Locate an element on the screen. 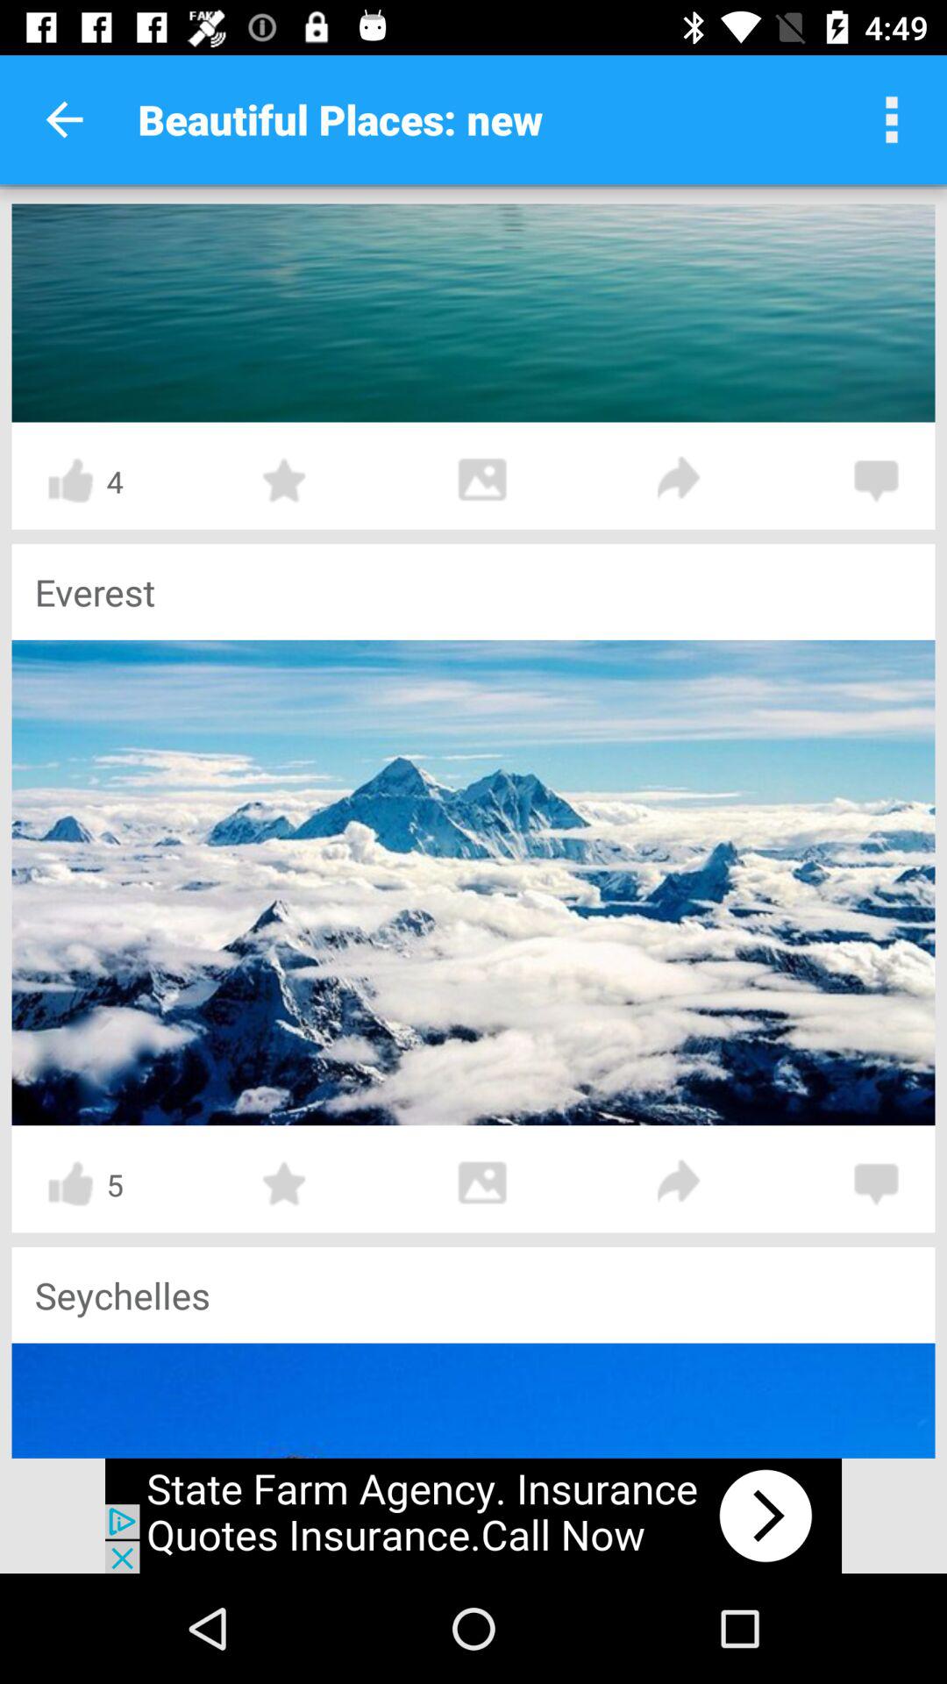 Image resolution: width=947 pixels, height=1684 pixels. list button is located at coordinates (892, 119).